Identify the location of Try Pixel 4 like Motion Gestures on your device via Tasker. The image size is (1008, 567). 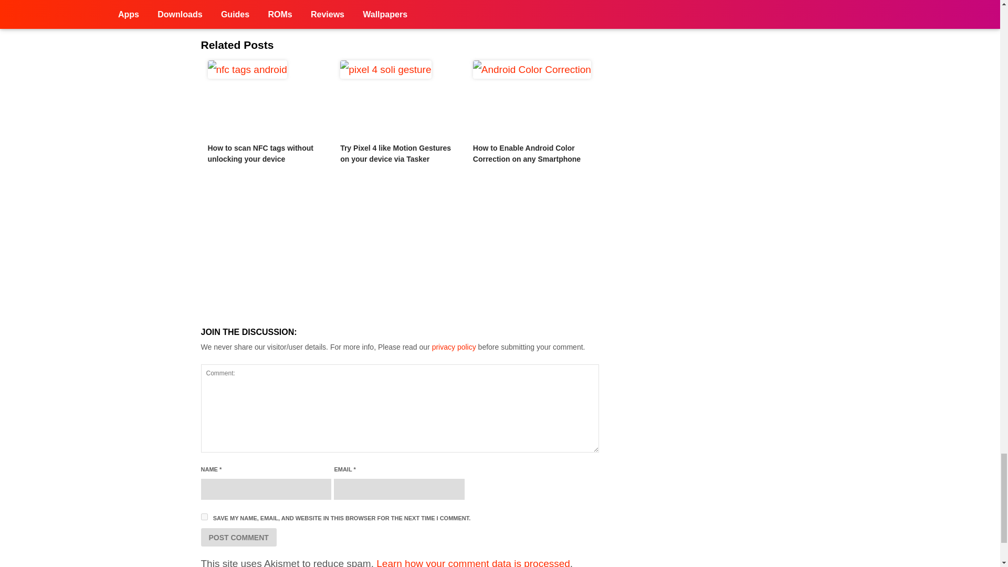
(395, 153).